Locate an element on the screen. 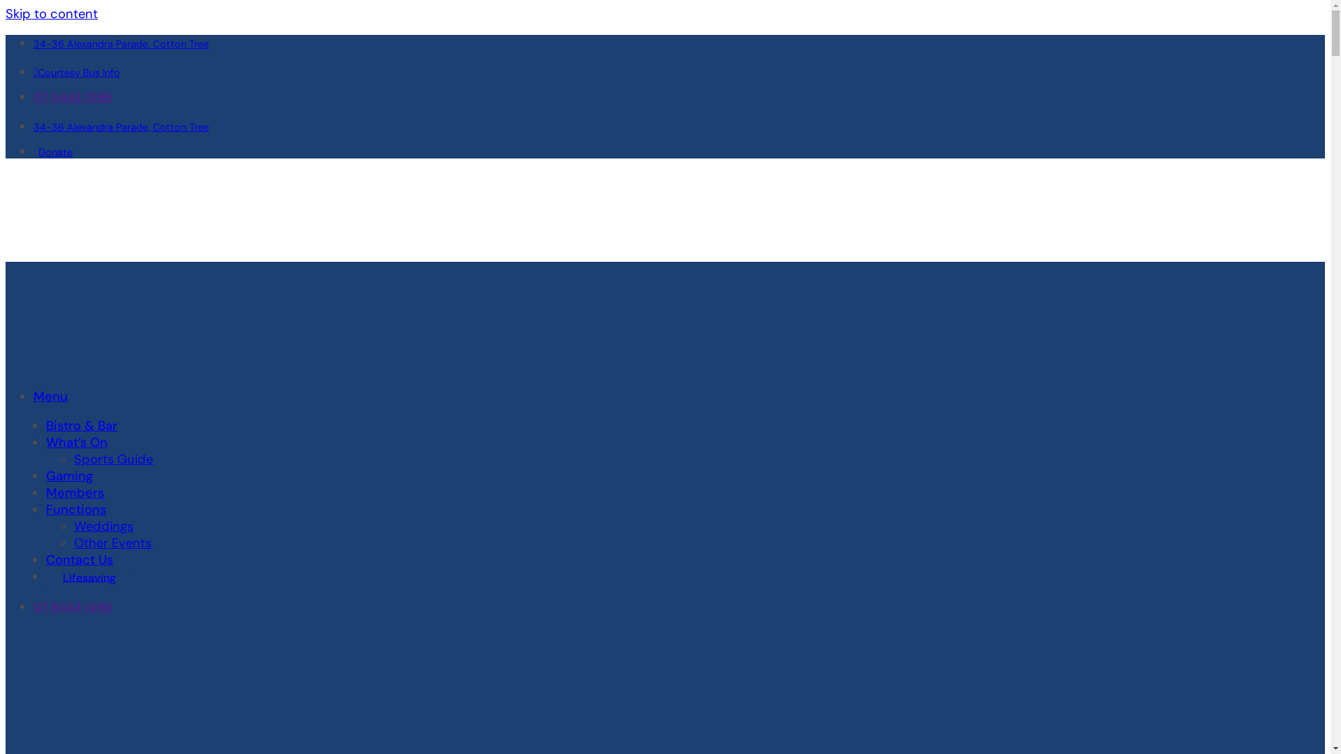  Members is located at coordinates (75, 493).